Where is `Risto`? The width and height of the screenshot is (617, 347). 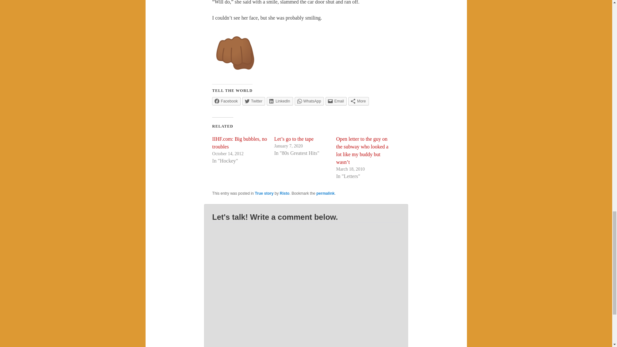 Risto is located at coordinates (284, 193).